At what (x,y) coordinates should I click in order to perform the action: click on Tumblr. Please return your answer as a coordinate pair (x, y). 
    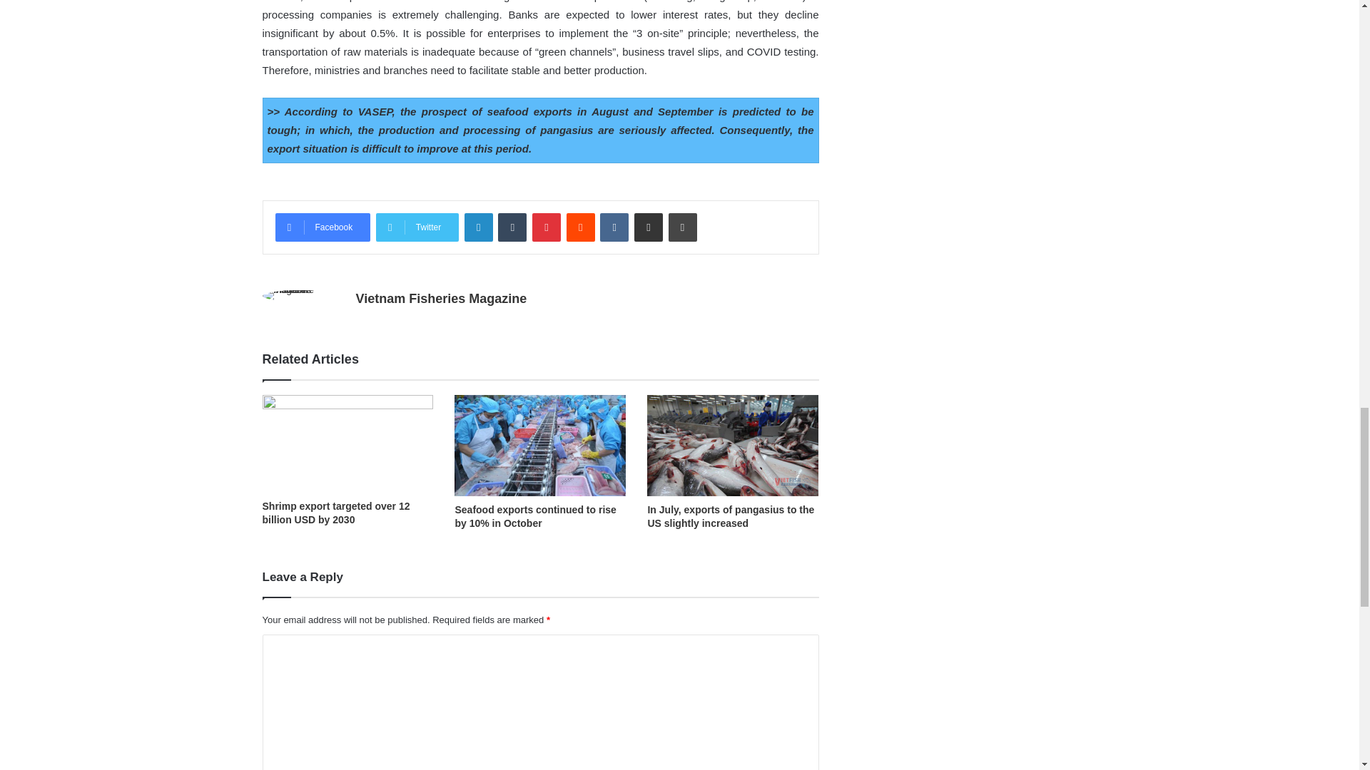
    Looking at the image, I should click on (512, 227).